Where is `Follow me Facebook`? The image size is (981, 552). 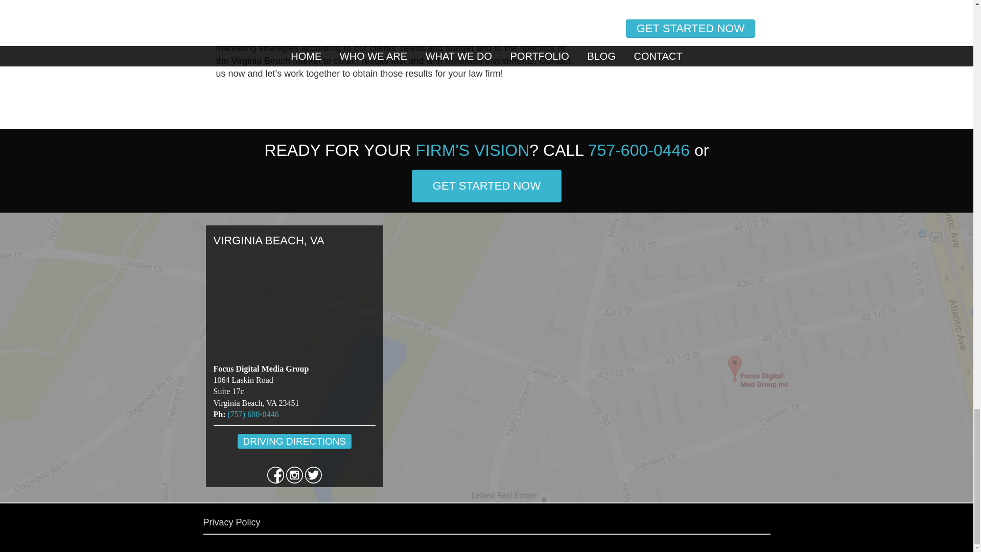
Follow me Facebook is located at coordinates (276, 480).